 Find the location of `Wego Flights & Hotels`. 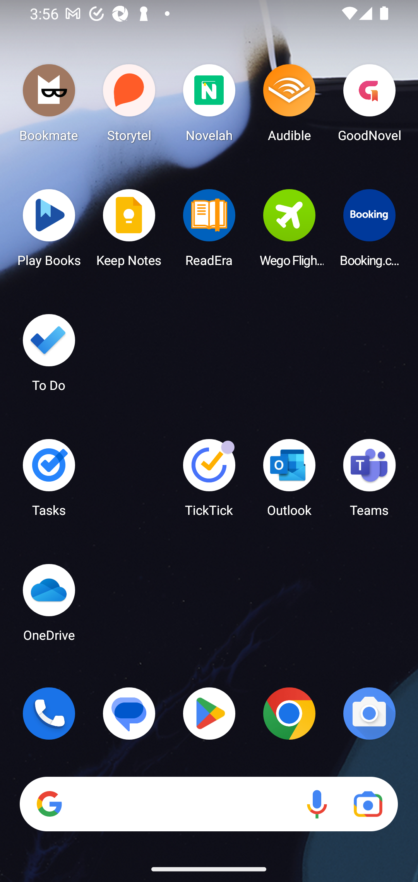

Wego Flights & Hotels is located at coordinates (289, 231).